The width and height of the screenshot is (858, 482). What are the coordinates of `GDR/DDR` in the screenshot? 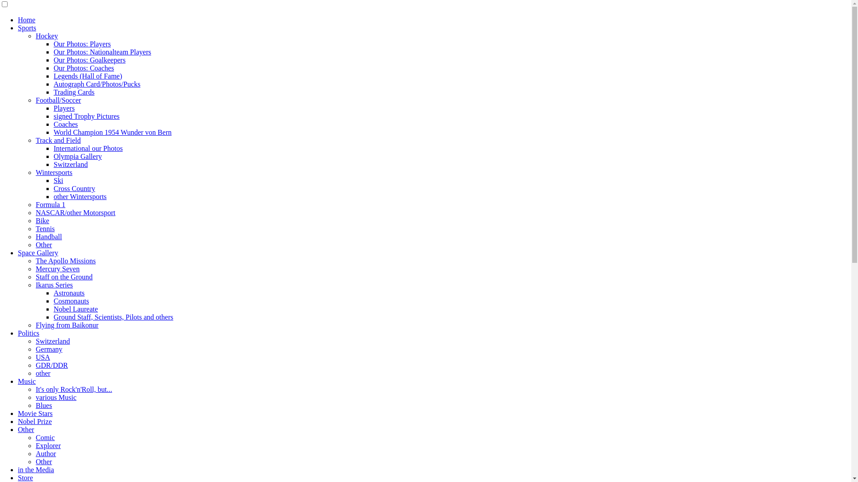 It's located at (52, 365).